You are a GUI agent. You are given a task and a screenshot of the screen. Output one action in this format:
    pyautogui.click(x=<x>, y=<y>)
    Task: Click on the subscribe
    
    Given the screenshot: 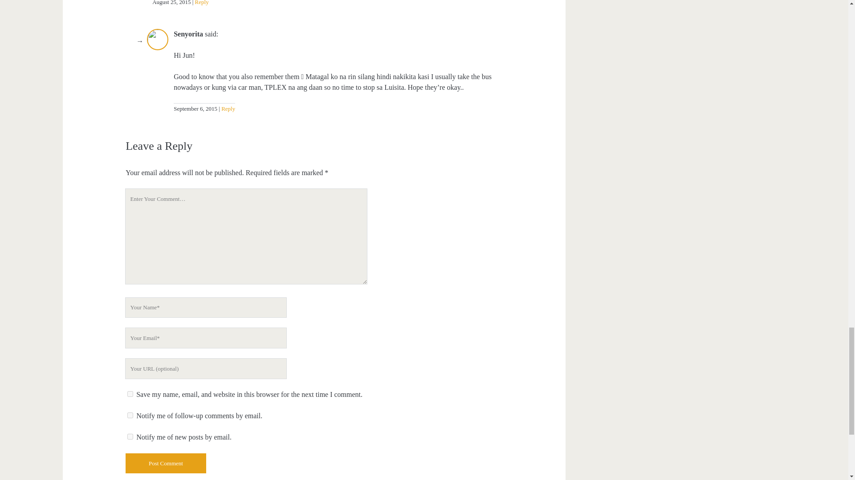 What is the action you would take?
    pyautogui.click(x=130, y=436)
    